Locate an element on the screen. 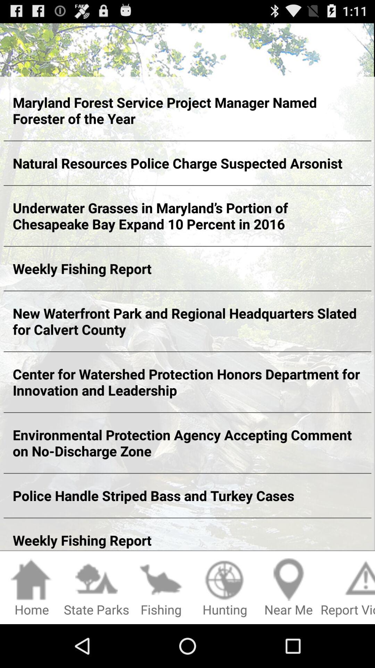 The width and height of the screenshot is (375, 668). launch icon next to the home item is located at coordinates (97, 588).